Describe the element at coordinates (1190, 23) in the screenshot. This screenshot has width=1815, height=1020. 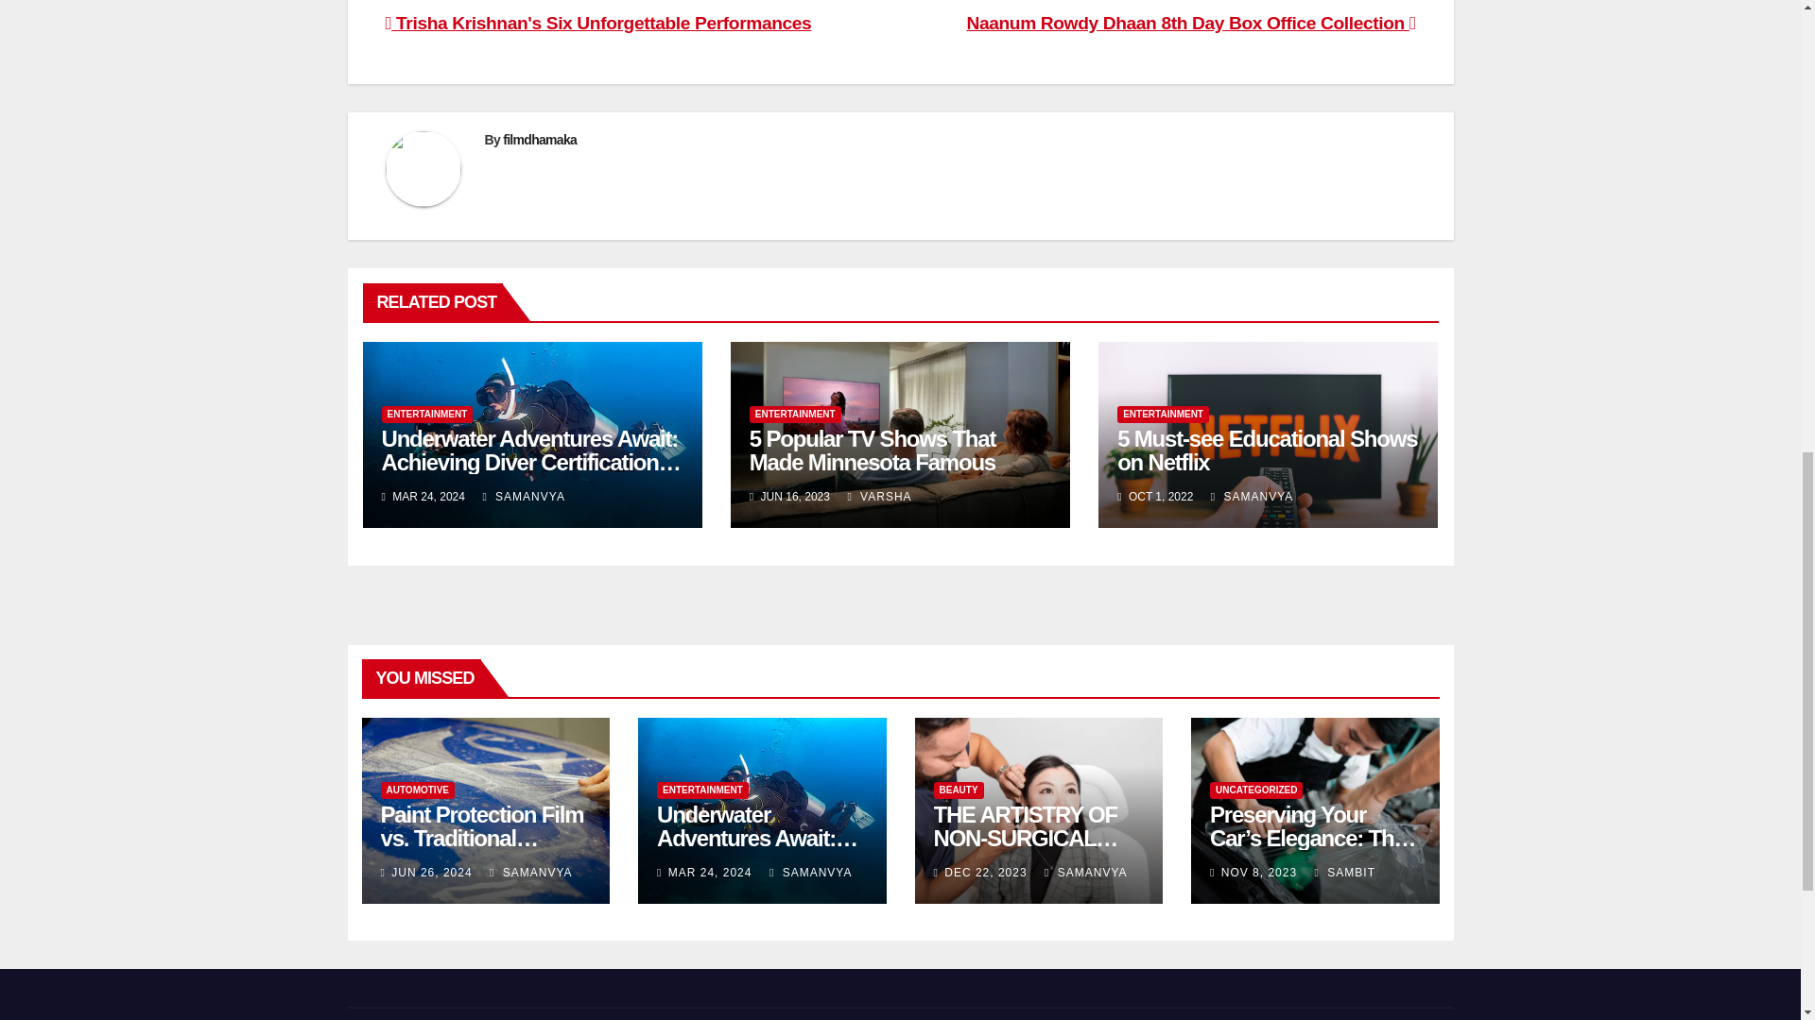
I see `Naanum Rowdy Dhaan 8th Day Box Office Collection` at that location.